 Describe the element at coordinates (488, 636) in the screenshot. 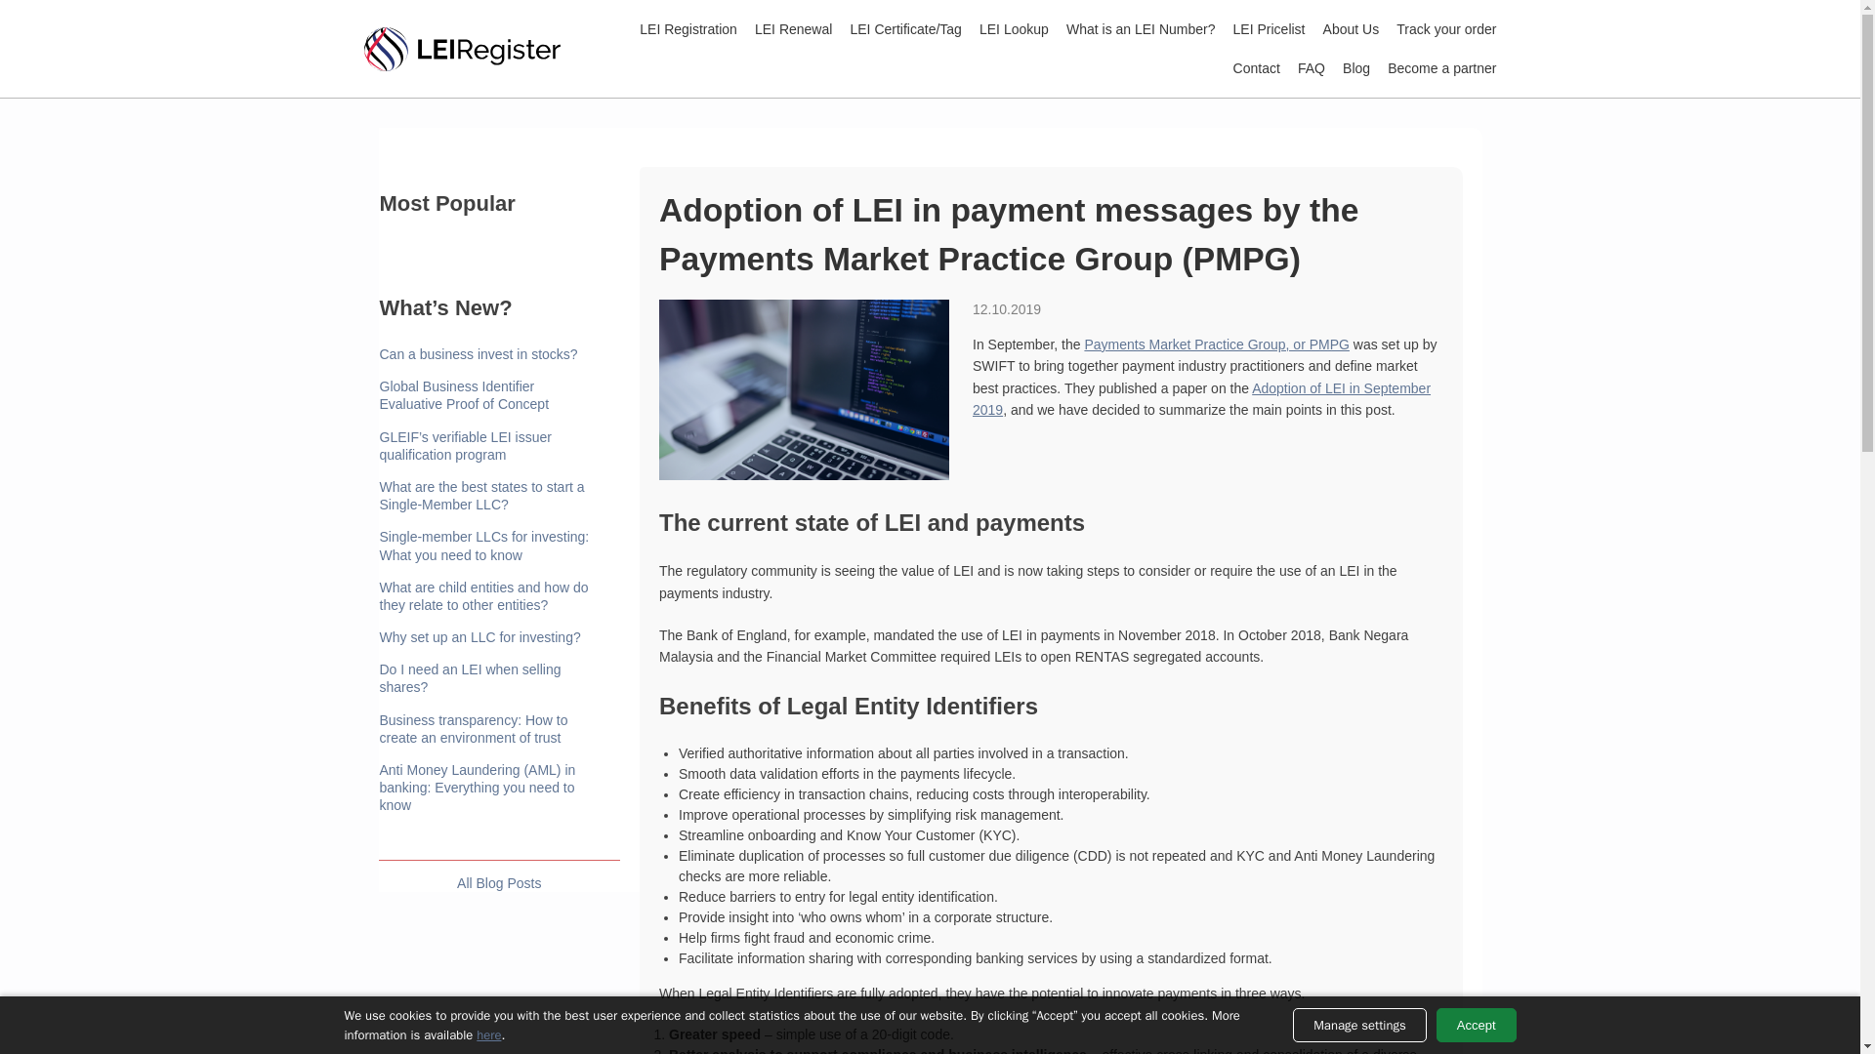

I see `Why set up an LLC for investing?` at that location.